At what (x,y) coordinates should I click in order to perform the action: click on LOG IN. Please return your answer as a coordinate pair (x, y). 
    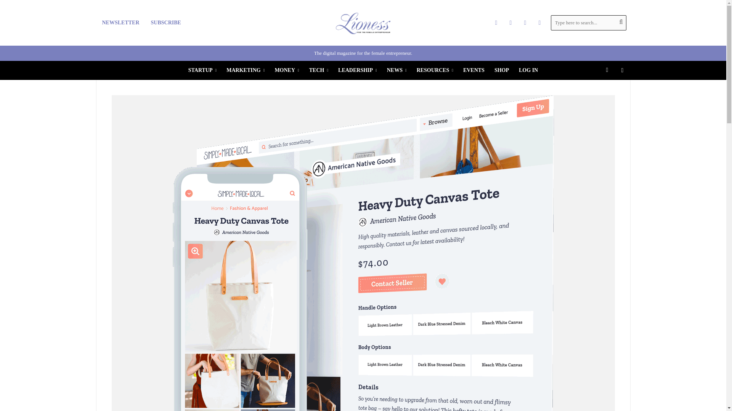
    Looking at the image, I should click on (528, 70).